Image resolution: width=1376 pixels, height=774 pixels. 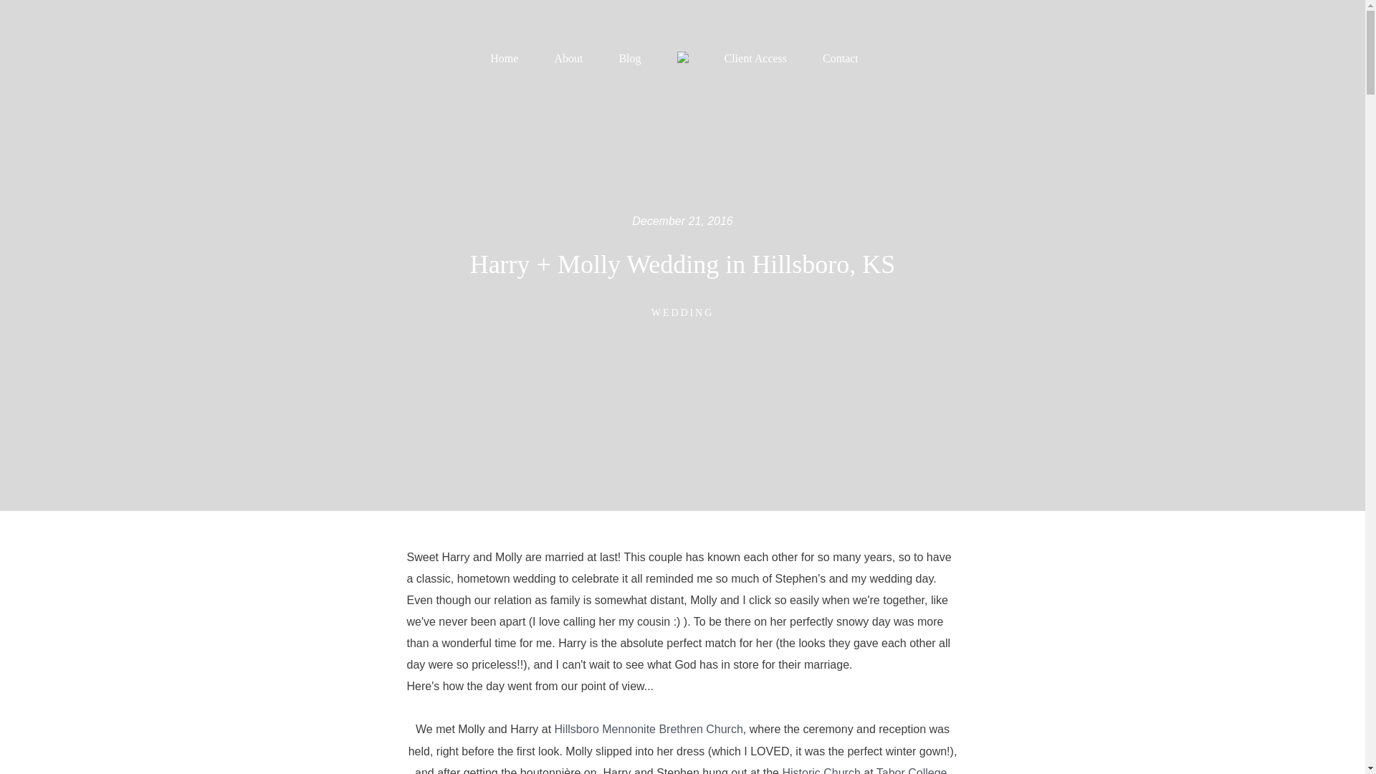 I want to click on Blog, so click(x=629, y=59).